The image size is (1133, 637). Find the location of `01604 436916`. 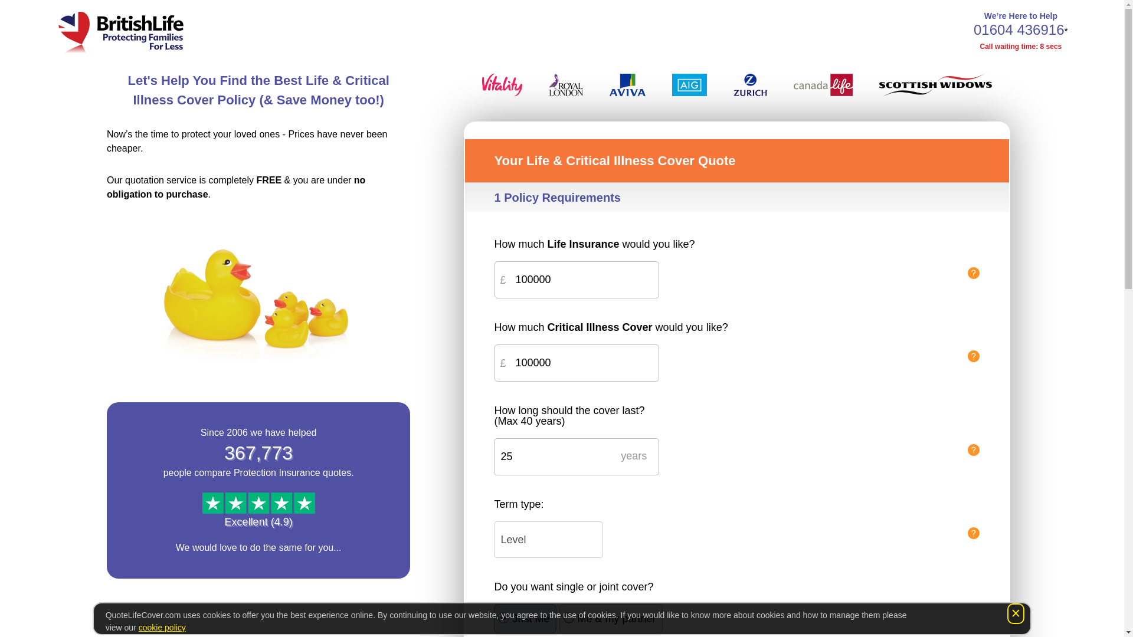

01604 436916 is located at coordinates (1019, 29).